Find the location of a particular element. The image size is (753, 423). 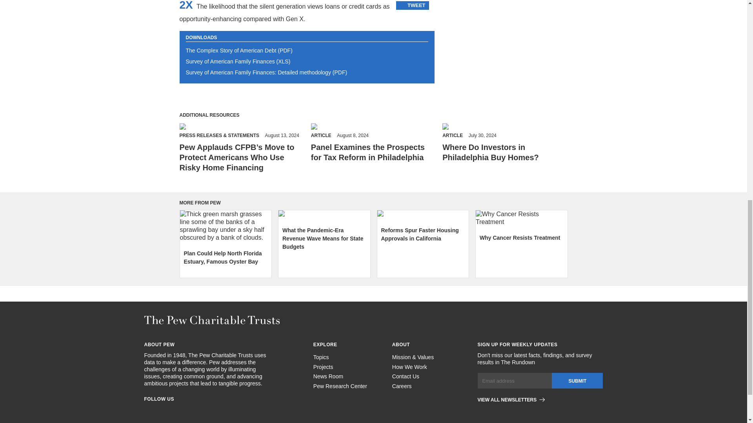

LinkedIn is located at coordinates (176, 411).